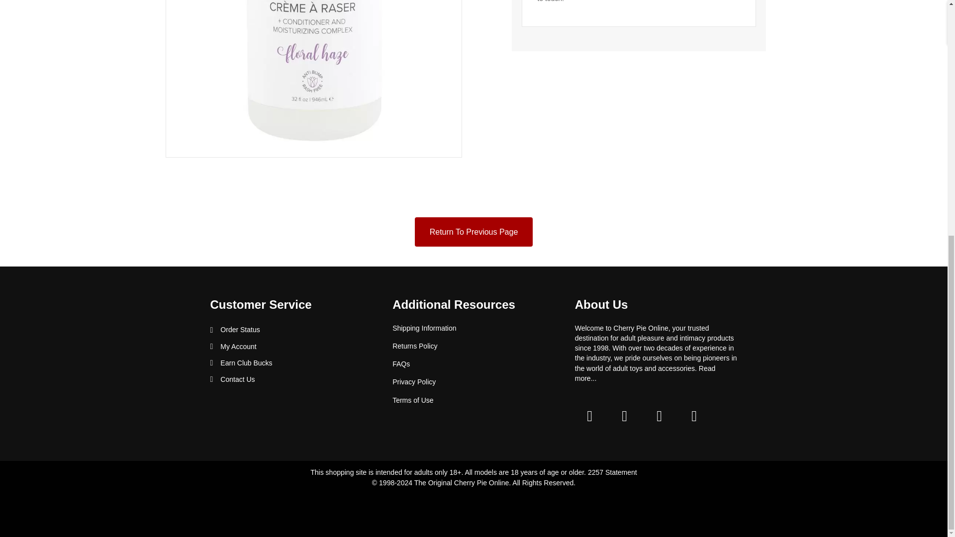  What do you see at coordinates (660, 416) in the screenshot?
I see `Instagram` at bounding box center [660, 416].